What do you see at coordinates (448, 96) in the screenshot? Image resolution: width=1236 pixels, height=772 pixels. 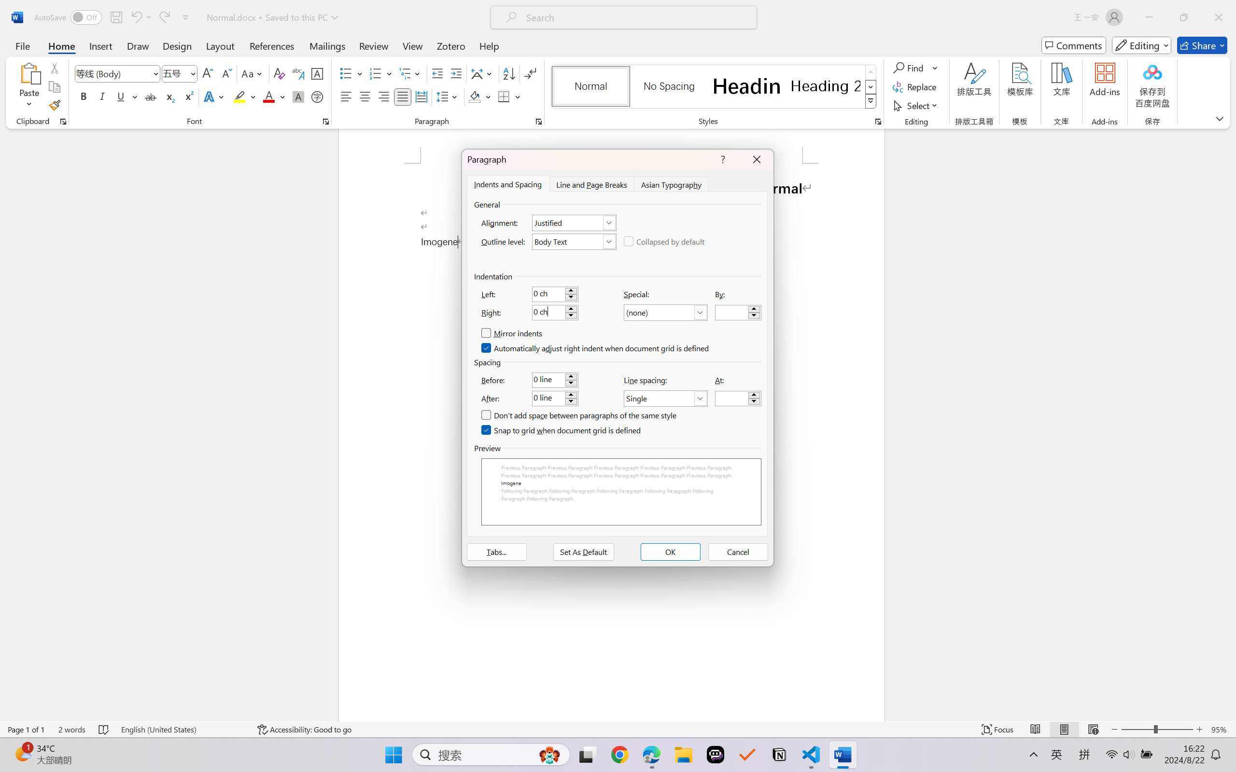 I see `Line and Paragraph Spacing` at bounding box center [448, 96].